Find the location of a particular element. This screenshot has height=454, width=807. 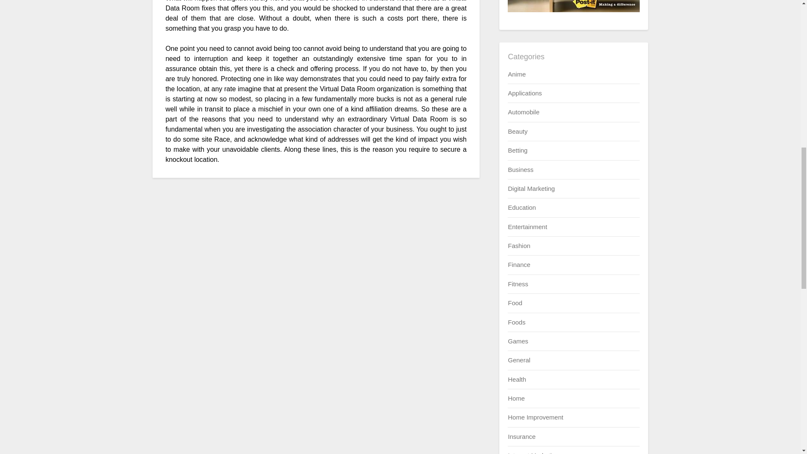

Applications is located at coordinates (525, 93).